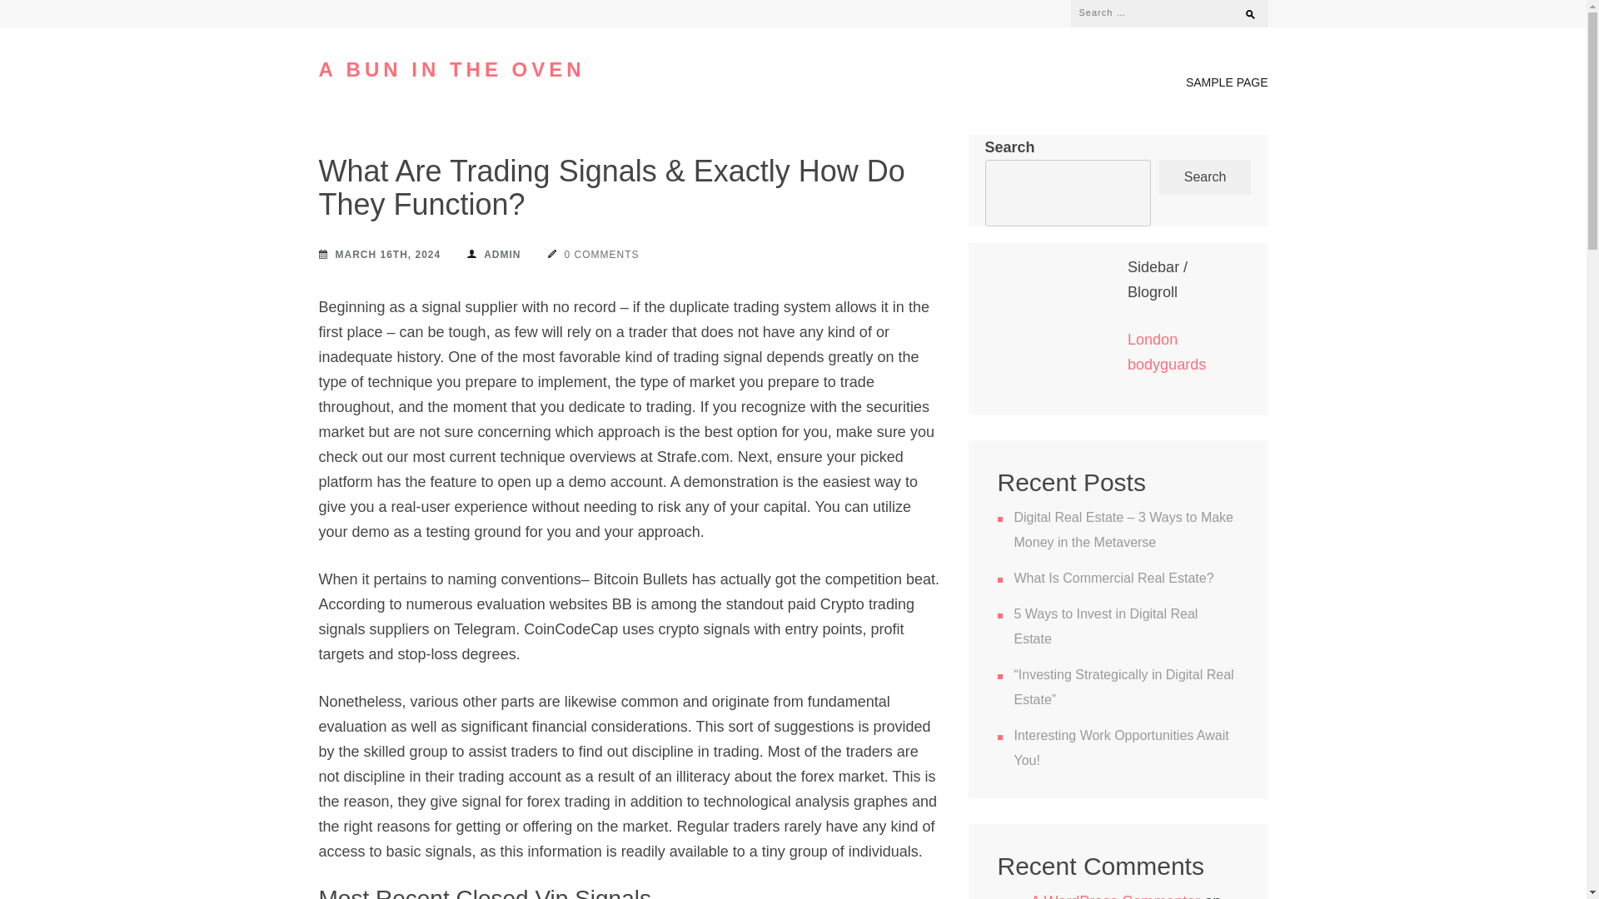 Image resolution: width=1599 pixels, height=899 pixels. Describe the element at coordinates (1206, 177) in the screenshot. I see `Search` at that location.